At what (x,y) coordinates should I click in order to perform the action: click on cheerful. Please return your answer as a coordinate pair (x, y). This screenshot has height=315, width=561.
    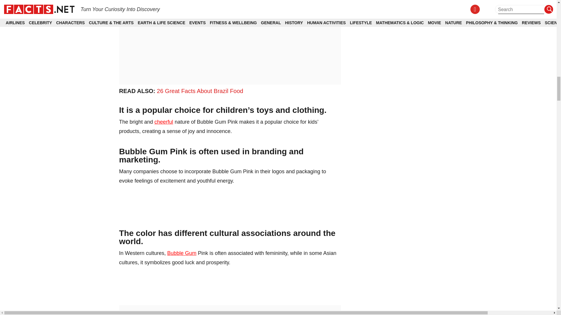
    Looking at the image, I should click on (164, 122).